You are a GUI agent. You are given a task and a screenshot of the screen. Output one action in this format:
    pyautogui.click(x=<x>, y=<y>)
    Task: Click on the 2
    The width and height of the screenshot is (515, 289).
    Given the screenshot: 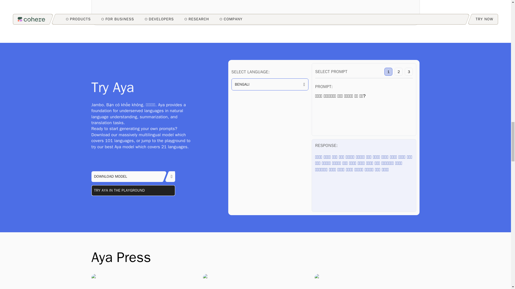 What is the action you would take?
    pyautogui.click(x=399, y=71)
    